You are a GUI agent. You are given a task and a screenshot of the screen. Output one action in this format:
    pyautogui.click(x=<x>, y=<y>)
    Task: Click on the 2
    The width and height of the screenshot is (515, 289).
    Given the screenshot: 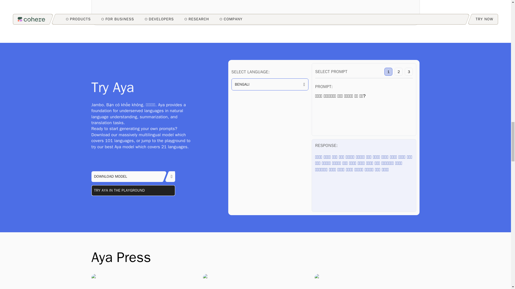 What is the action you would take?
    pyautogui.click(x=399, y=71)
    